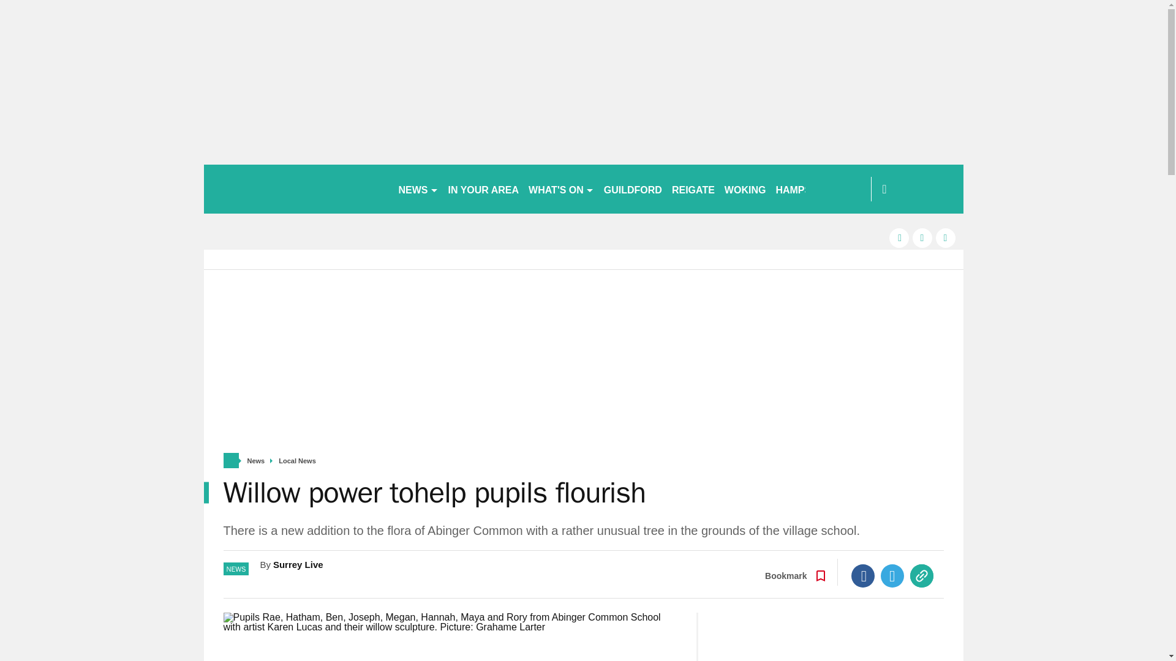 The width and height of the screenshot is (1176, 661). Describe the element at coordinates (561, 189) in the screenshot. I see `WHAT'S ON` at that location.